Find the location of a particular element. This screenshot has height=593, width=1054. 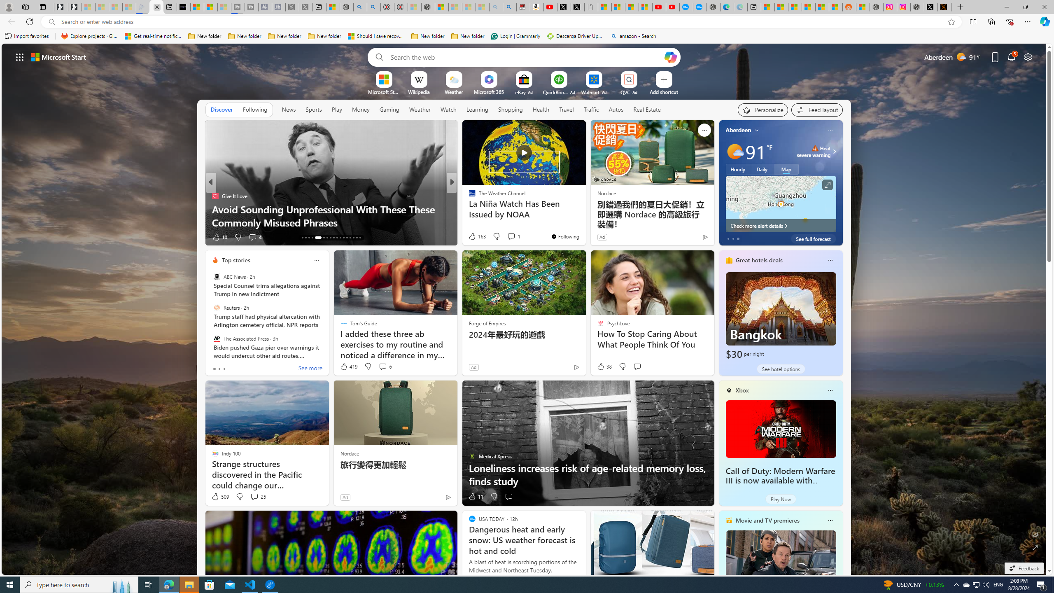

AutomationID: tab-14 is located at coordinates (305, 238).